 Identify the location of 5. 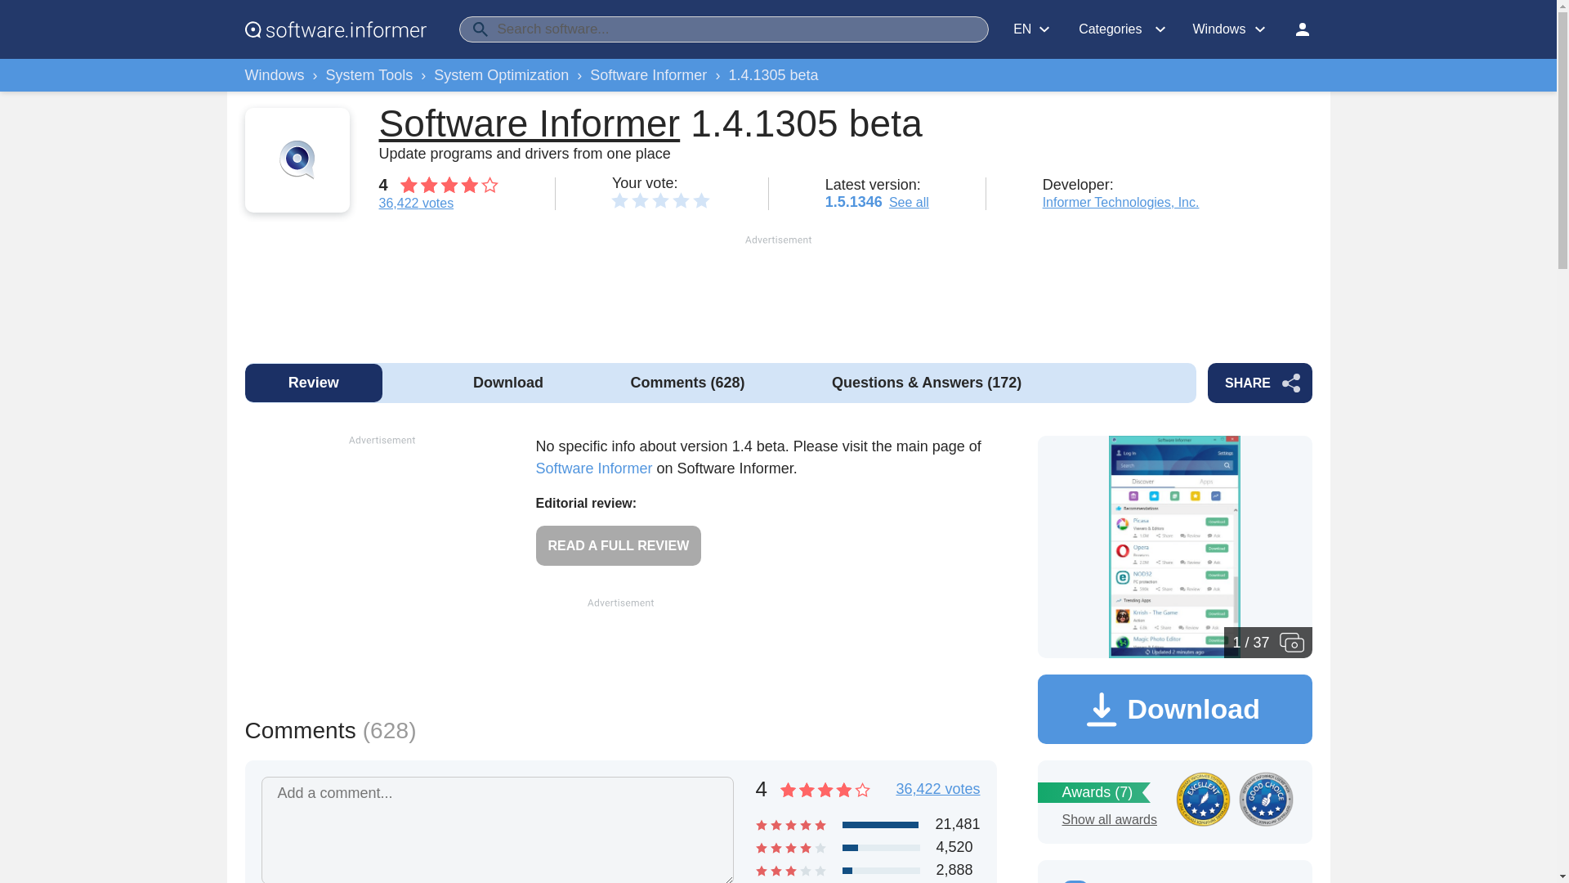
(701, 199).